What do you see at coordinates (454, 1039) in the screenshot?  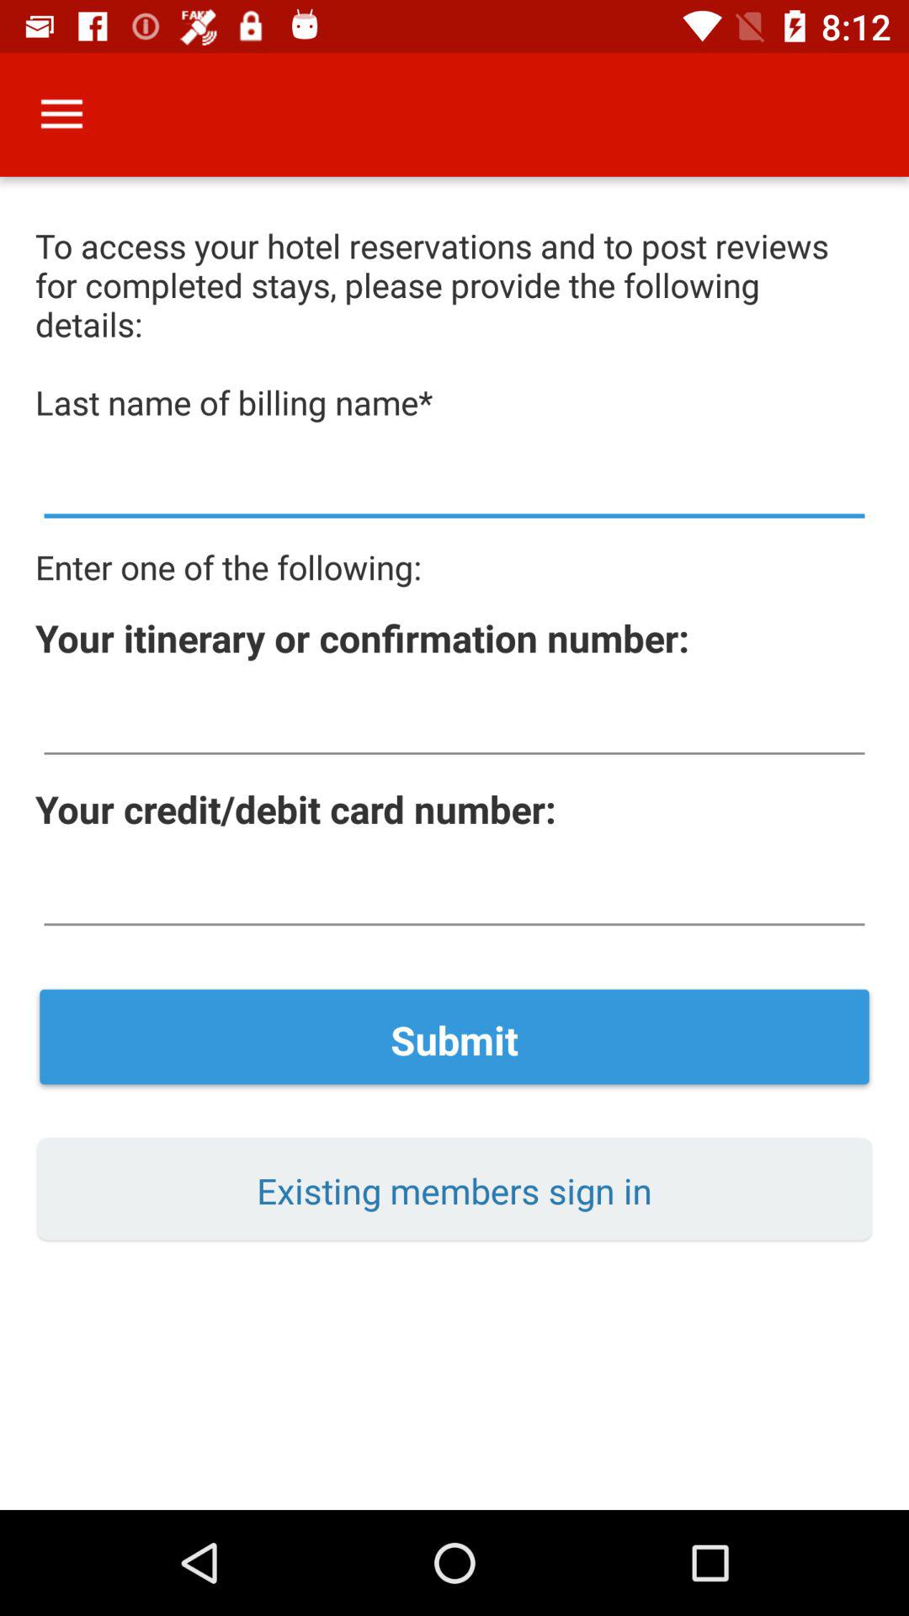 I see `click the icon above existing members sign` at bounding box center [454, 1039].